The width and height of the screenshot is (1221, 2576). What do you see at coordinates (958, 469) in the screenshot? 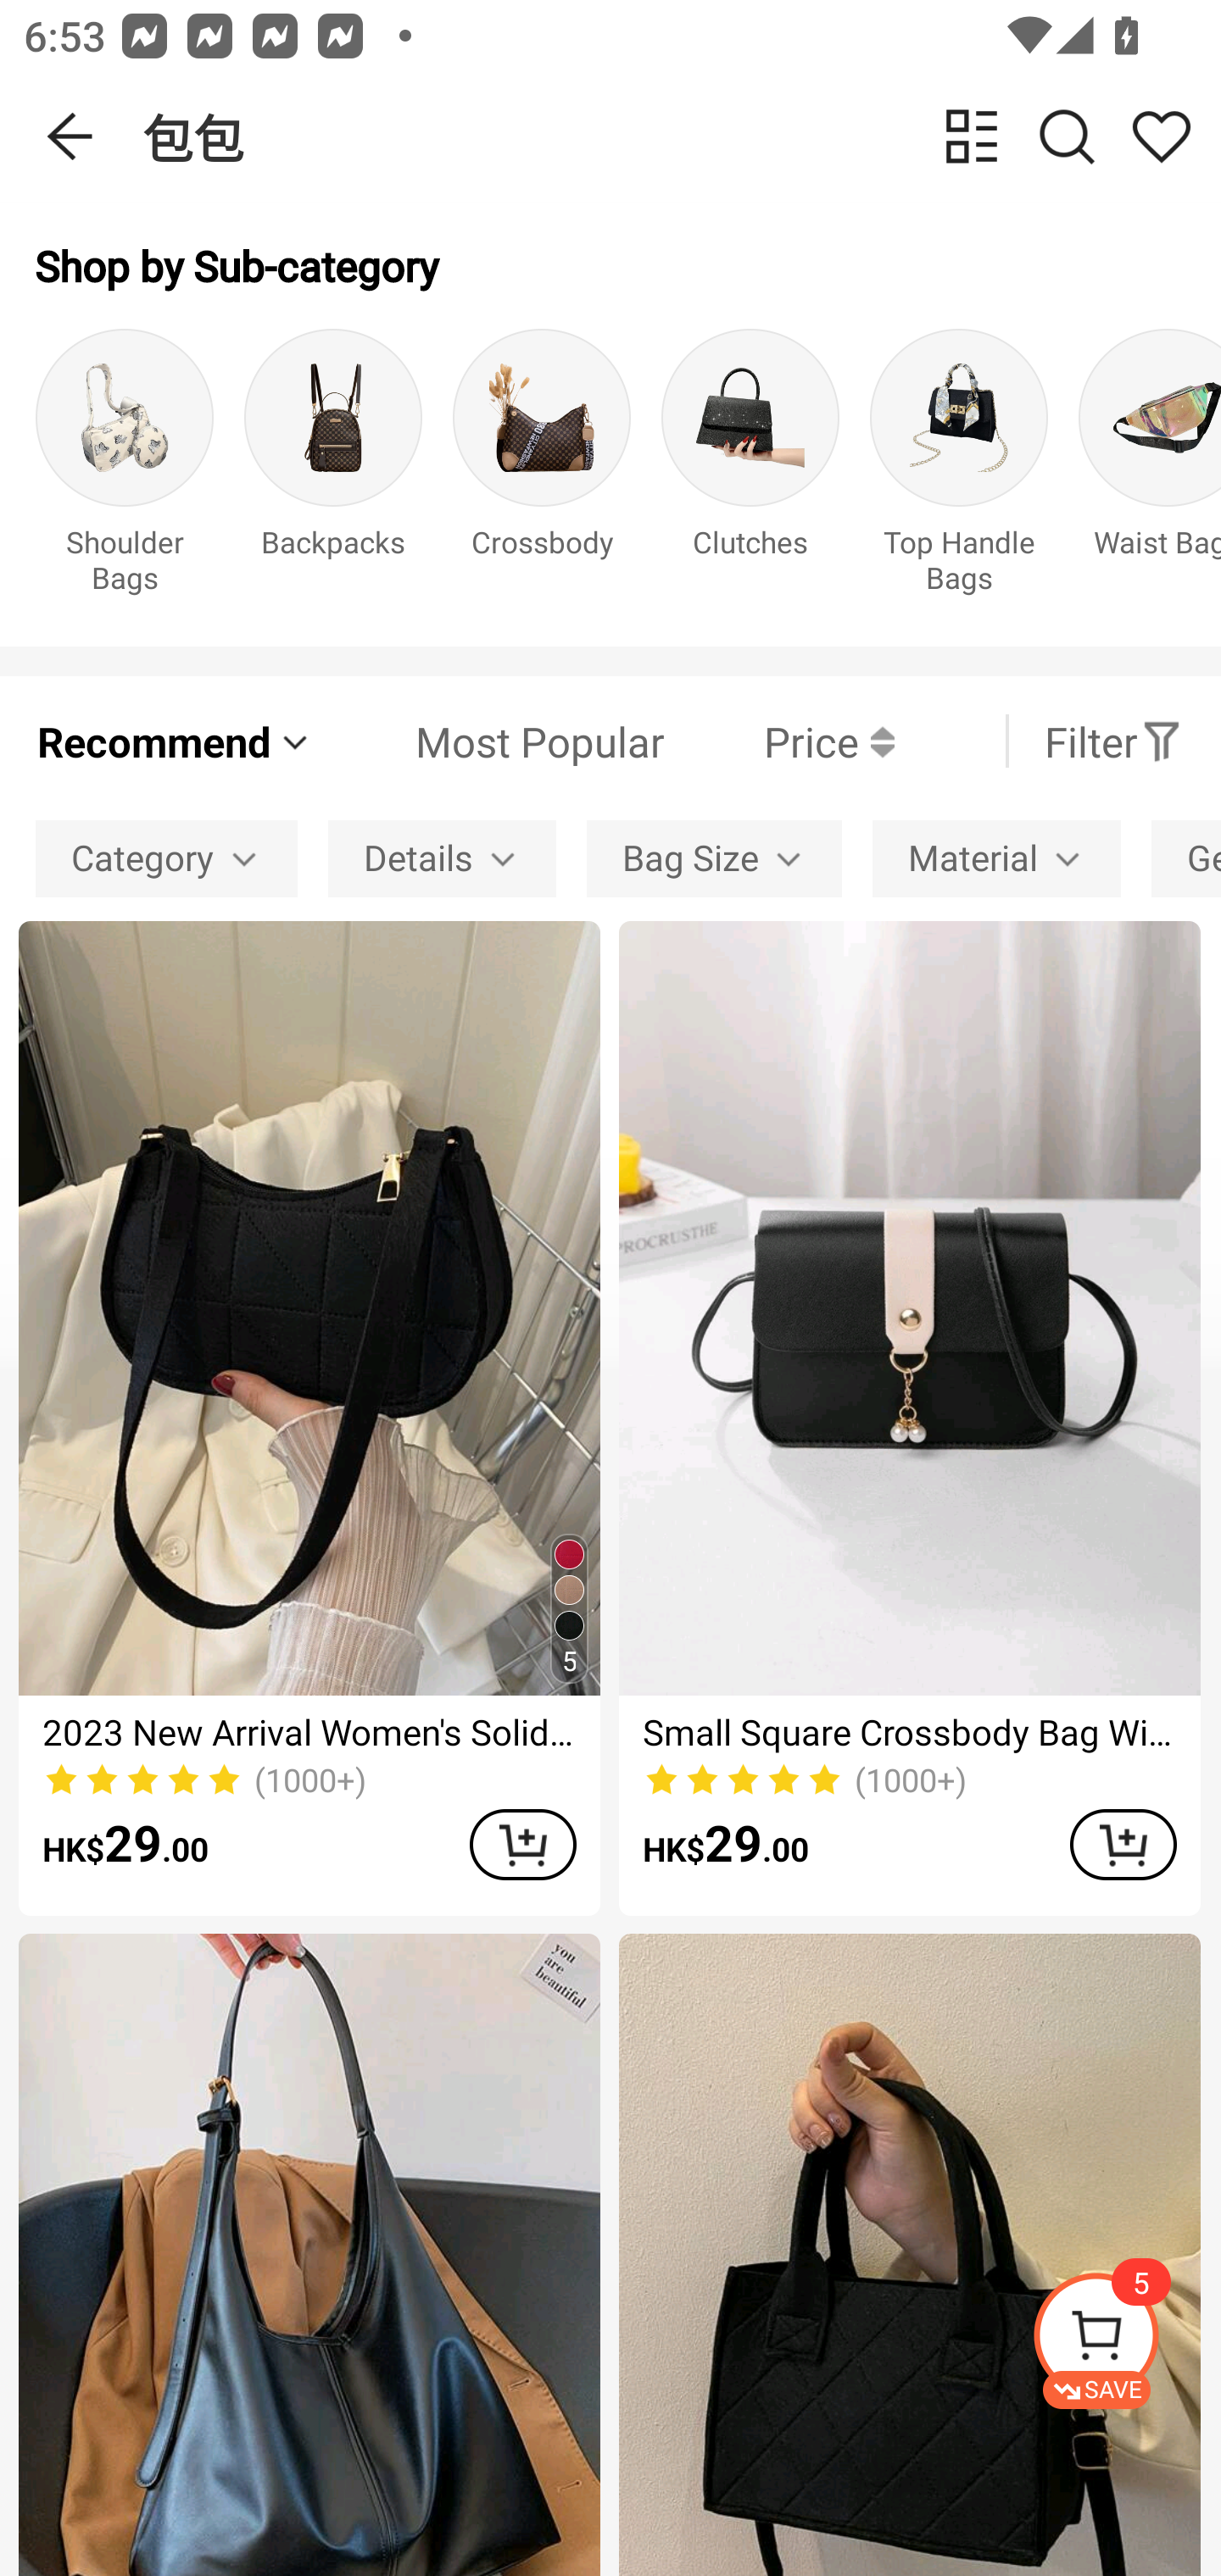
I see `Top Handle Bags` at bounding box center [958, 469].